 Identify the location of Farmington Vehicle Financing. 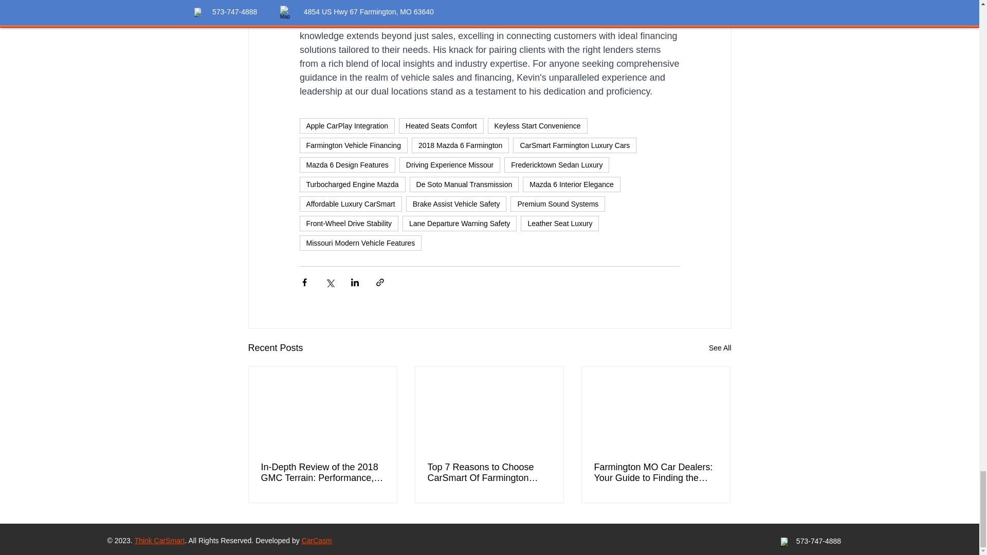
(353, 145).